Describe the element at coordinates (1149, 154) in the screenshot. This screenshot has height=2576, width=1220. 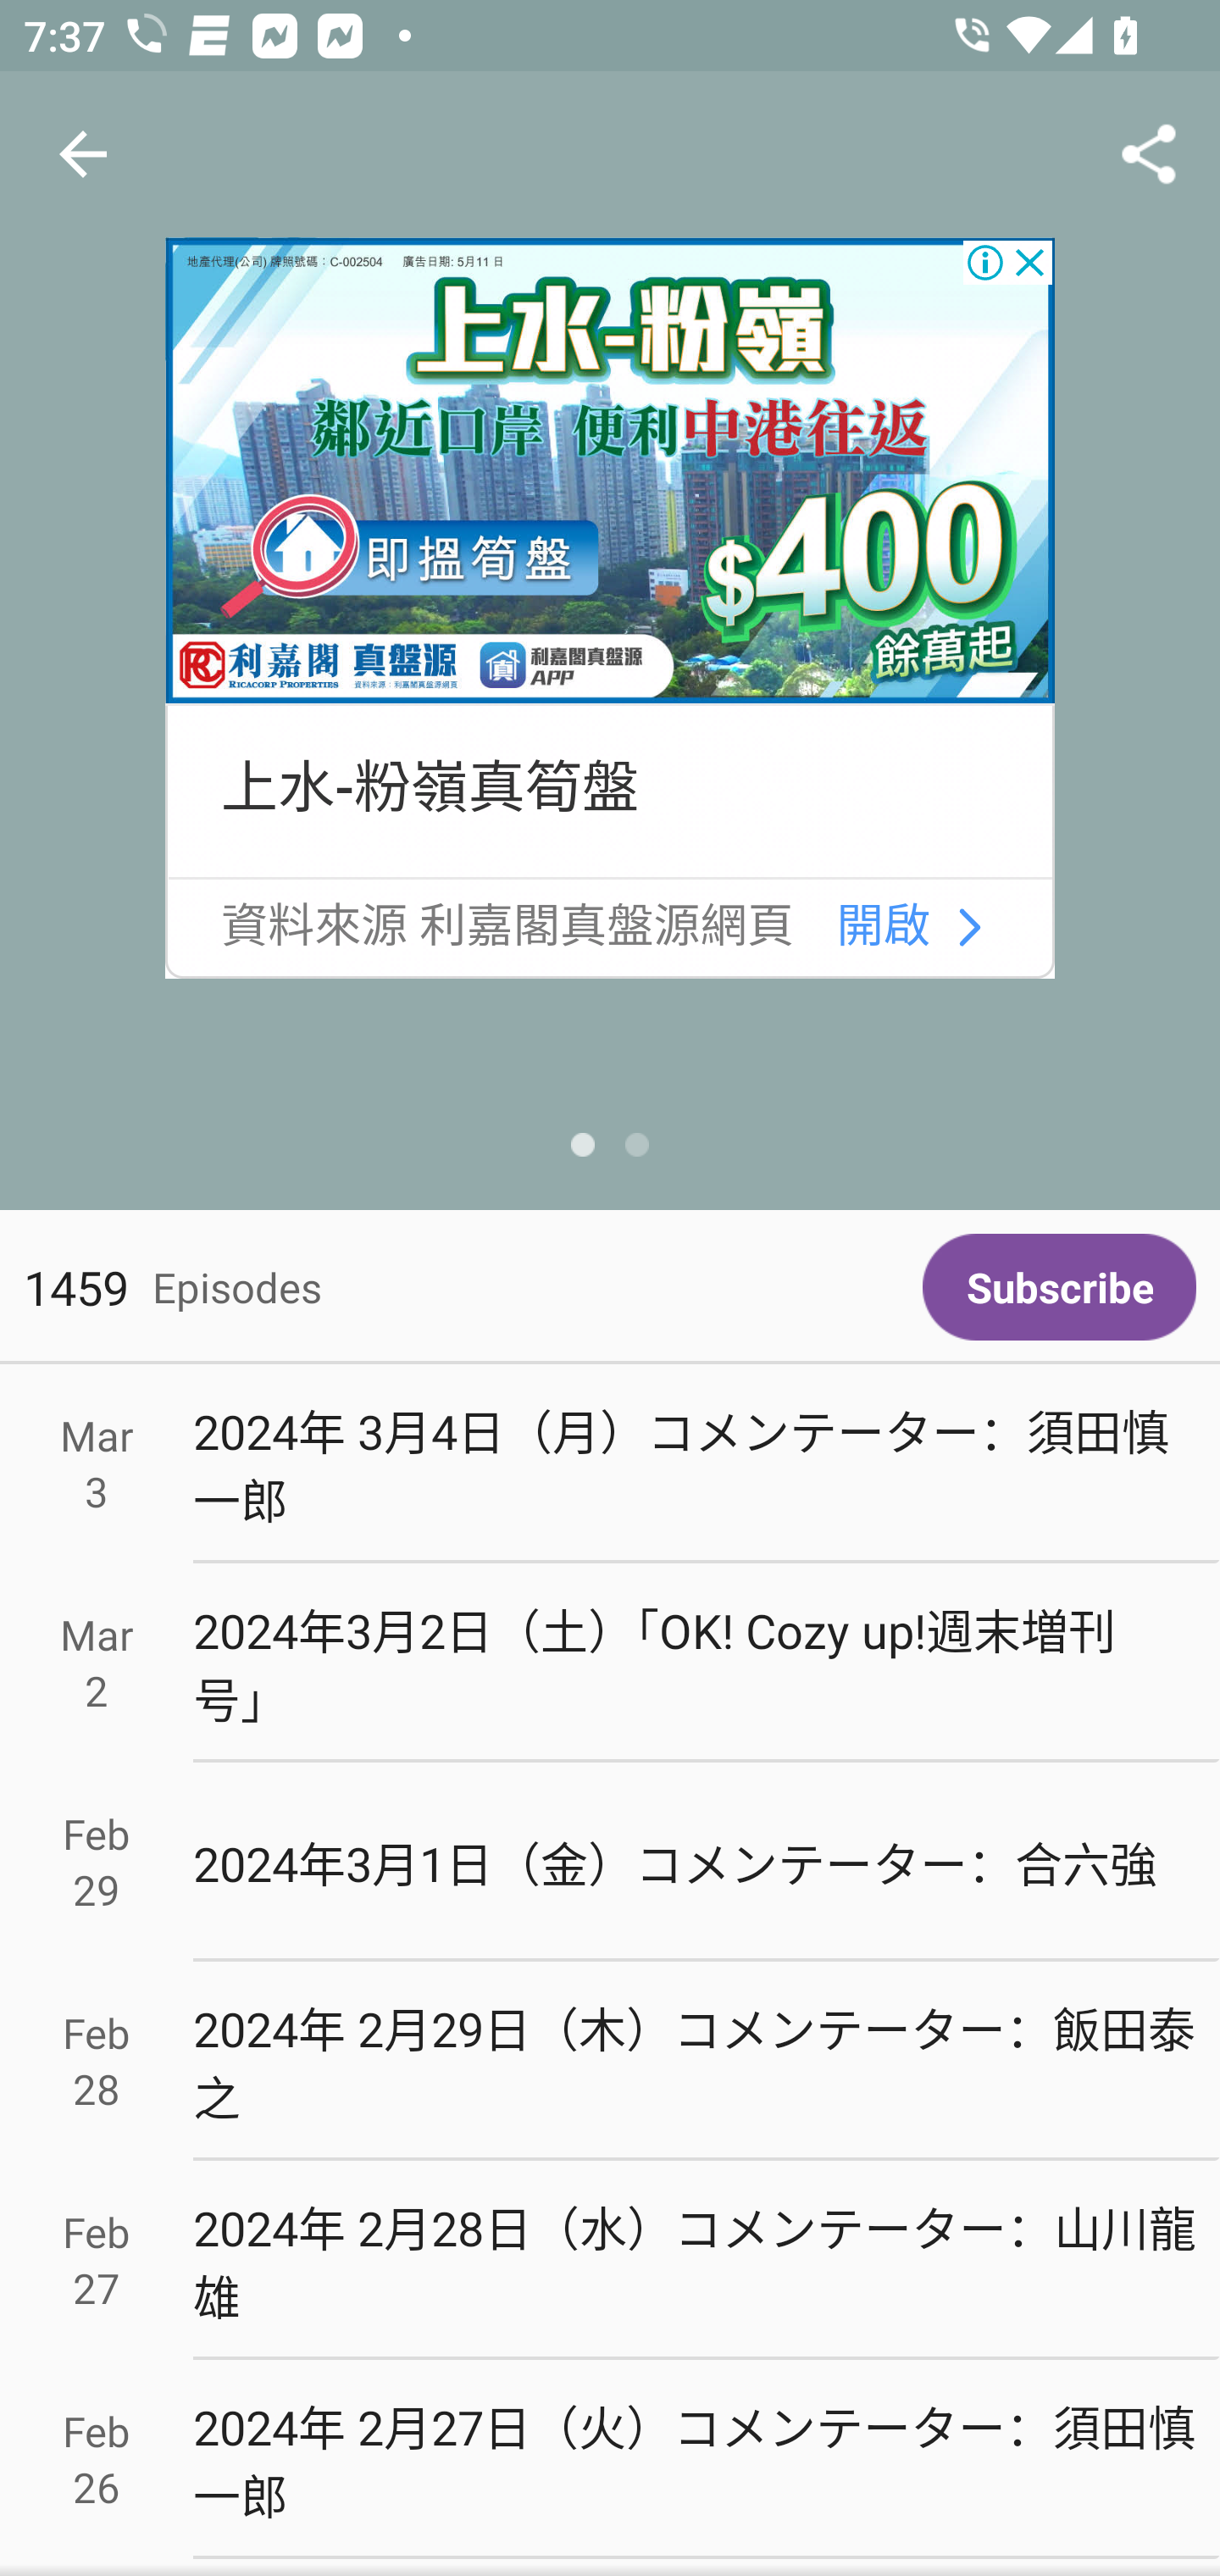
I see `Share...` at that location.